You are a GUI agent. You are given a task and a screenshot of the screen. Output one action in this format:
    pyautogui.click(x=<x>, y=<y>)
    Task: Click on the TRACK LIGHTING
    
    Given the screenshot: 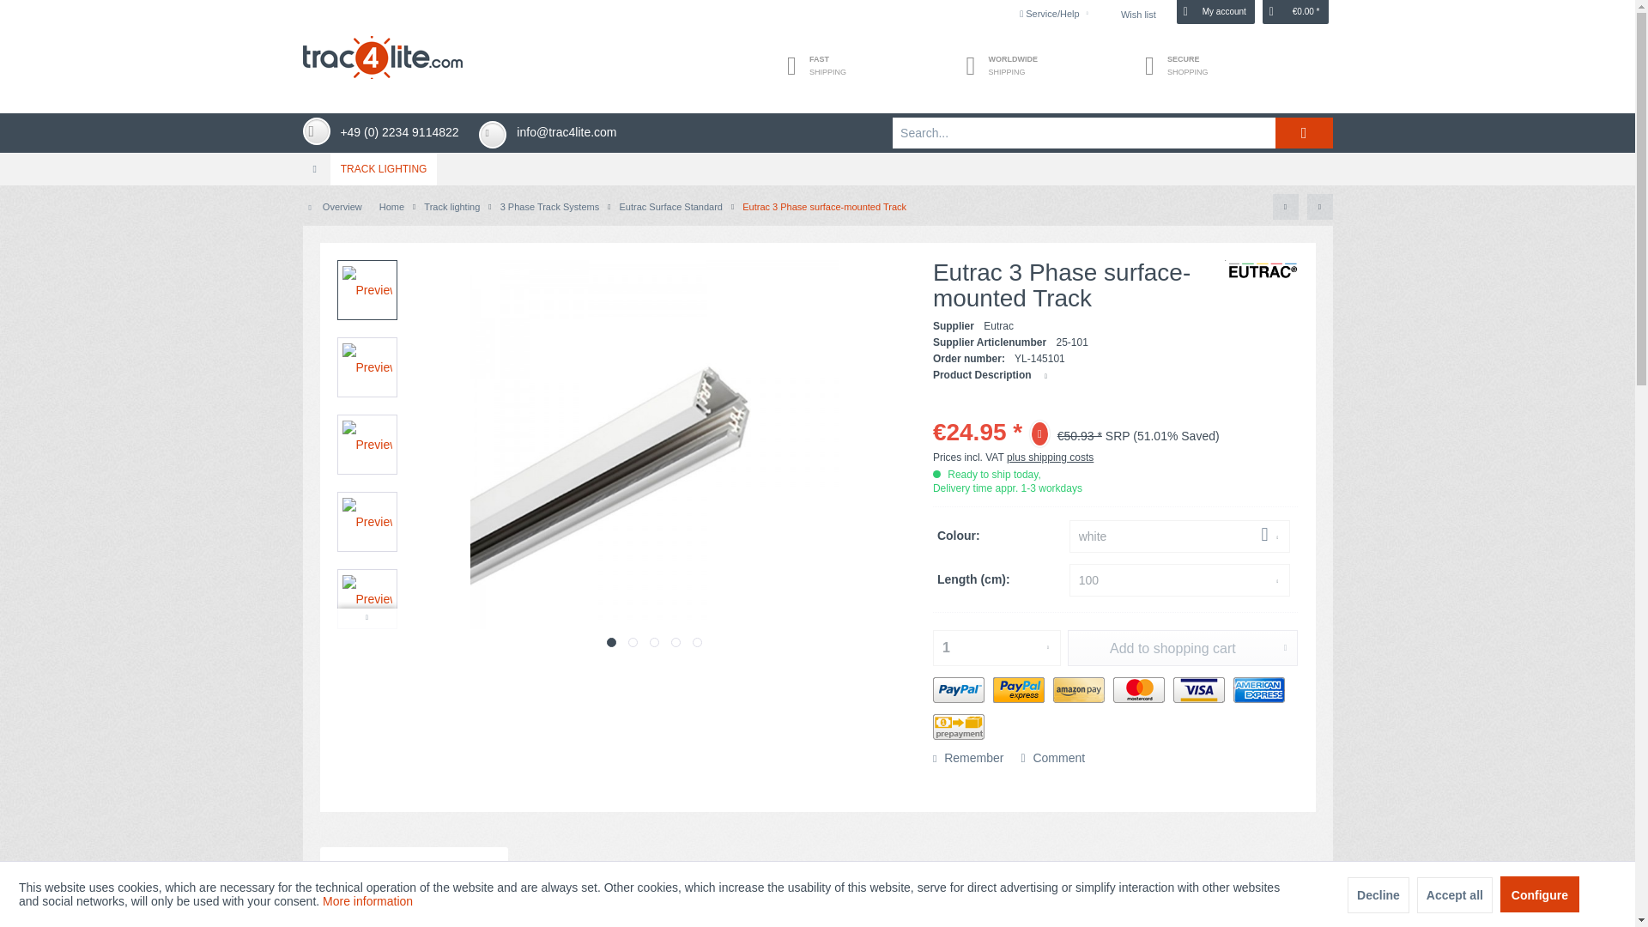 What is the action you would take?
    pyautogui.click(x=817, y=169)
    